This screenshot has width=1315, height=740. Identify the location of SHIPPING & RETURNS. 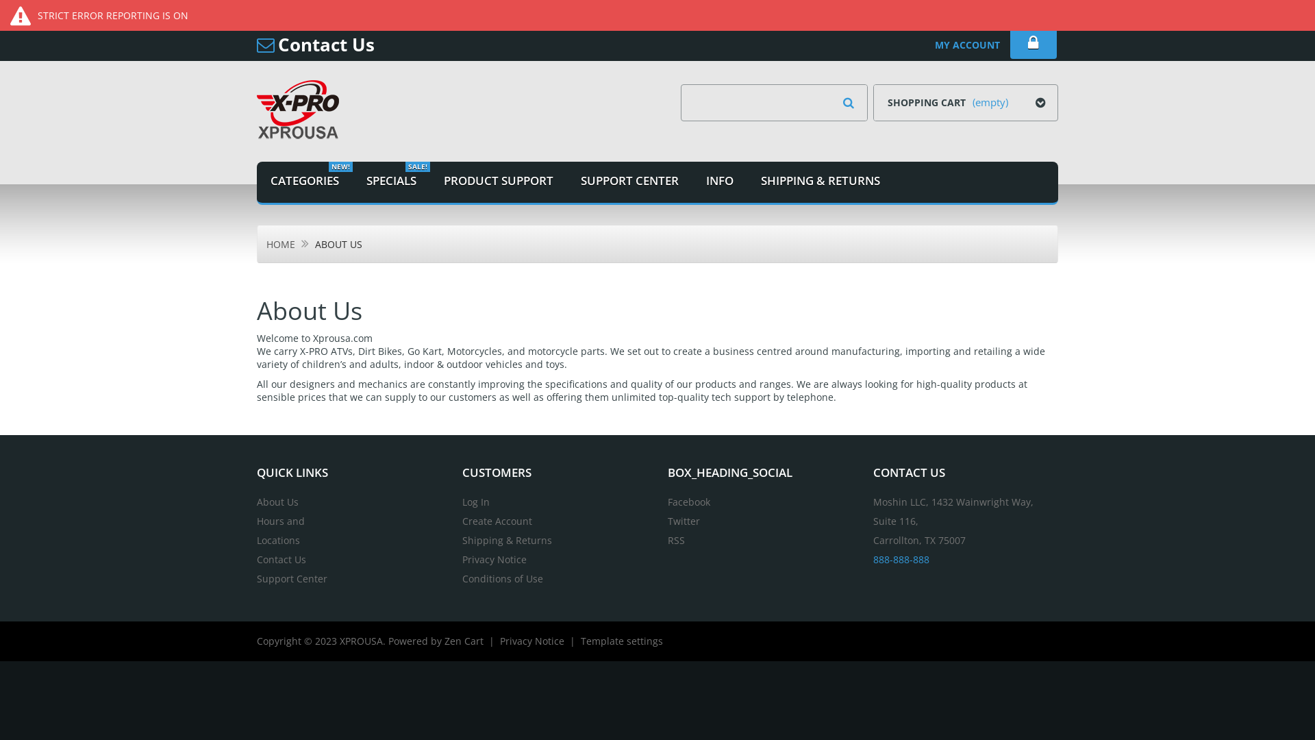
(821, 182).